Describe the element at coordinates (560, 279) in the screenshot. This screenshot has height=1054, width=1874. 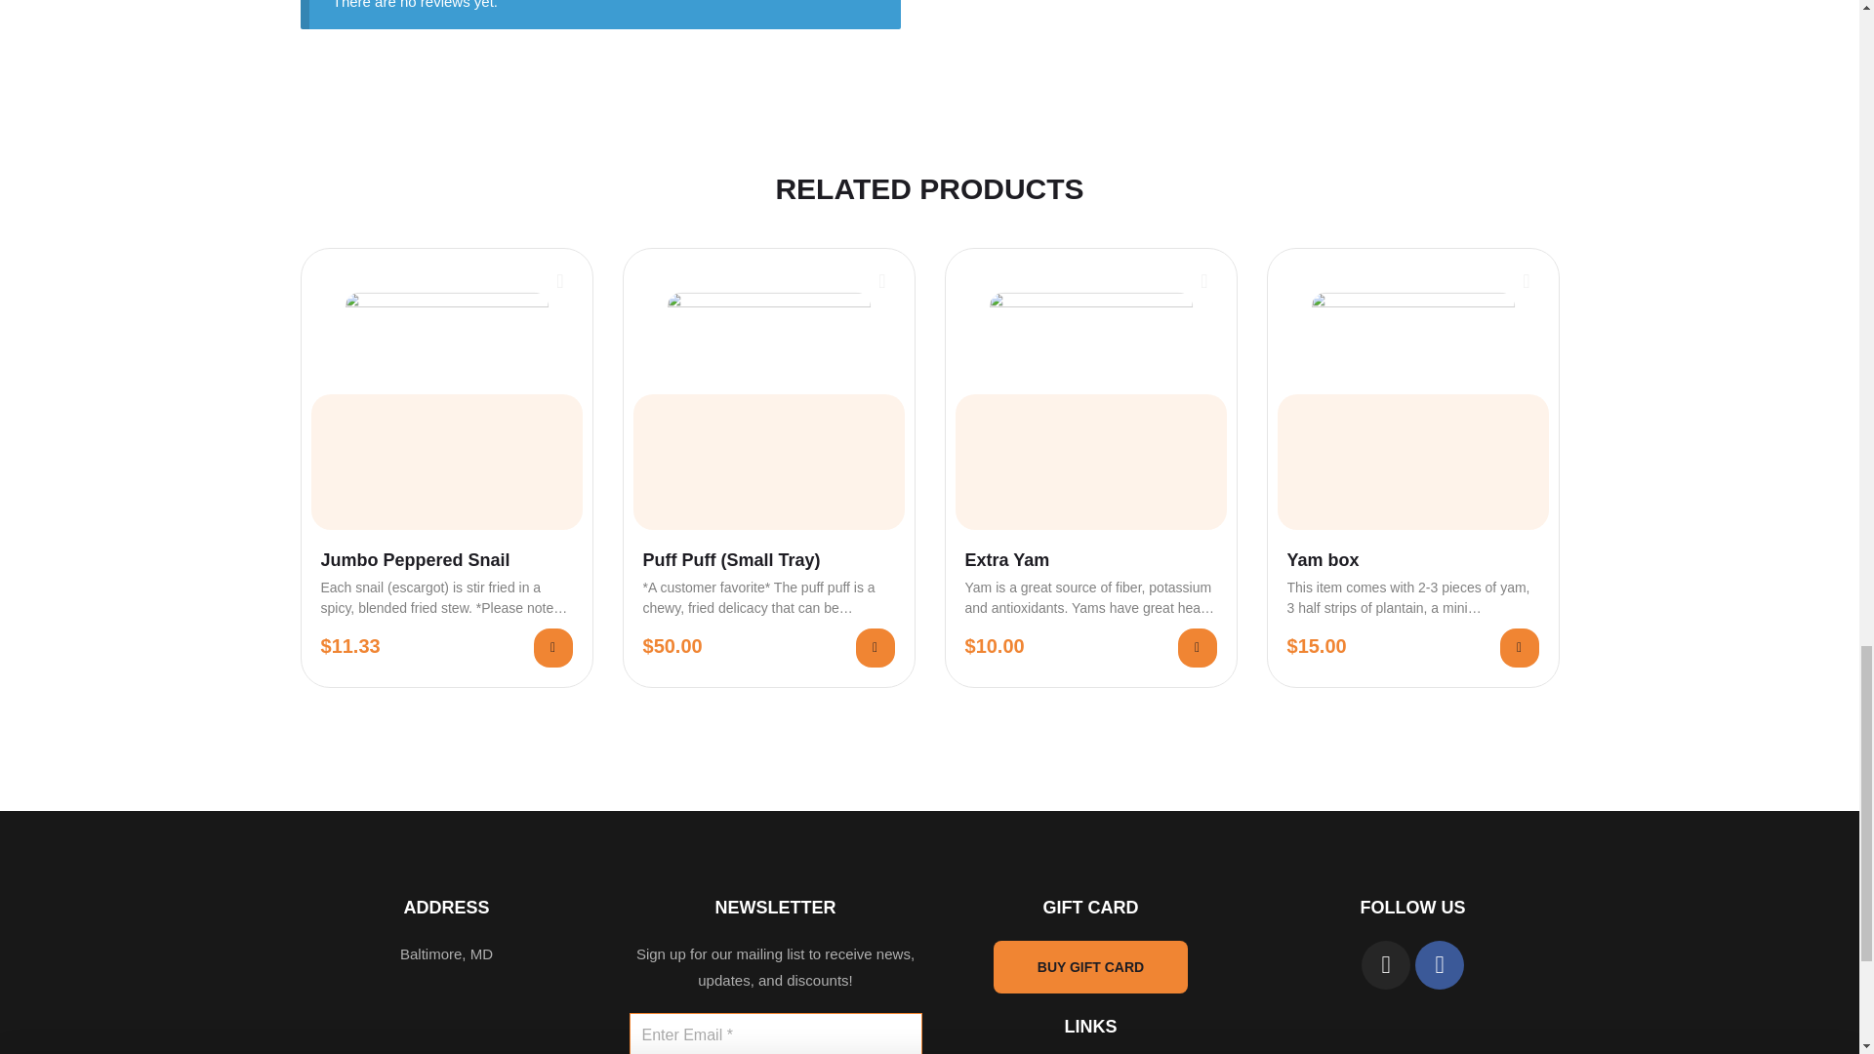
I see `ADD TO WISHLIST` at that location.